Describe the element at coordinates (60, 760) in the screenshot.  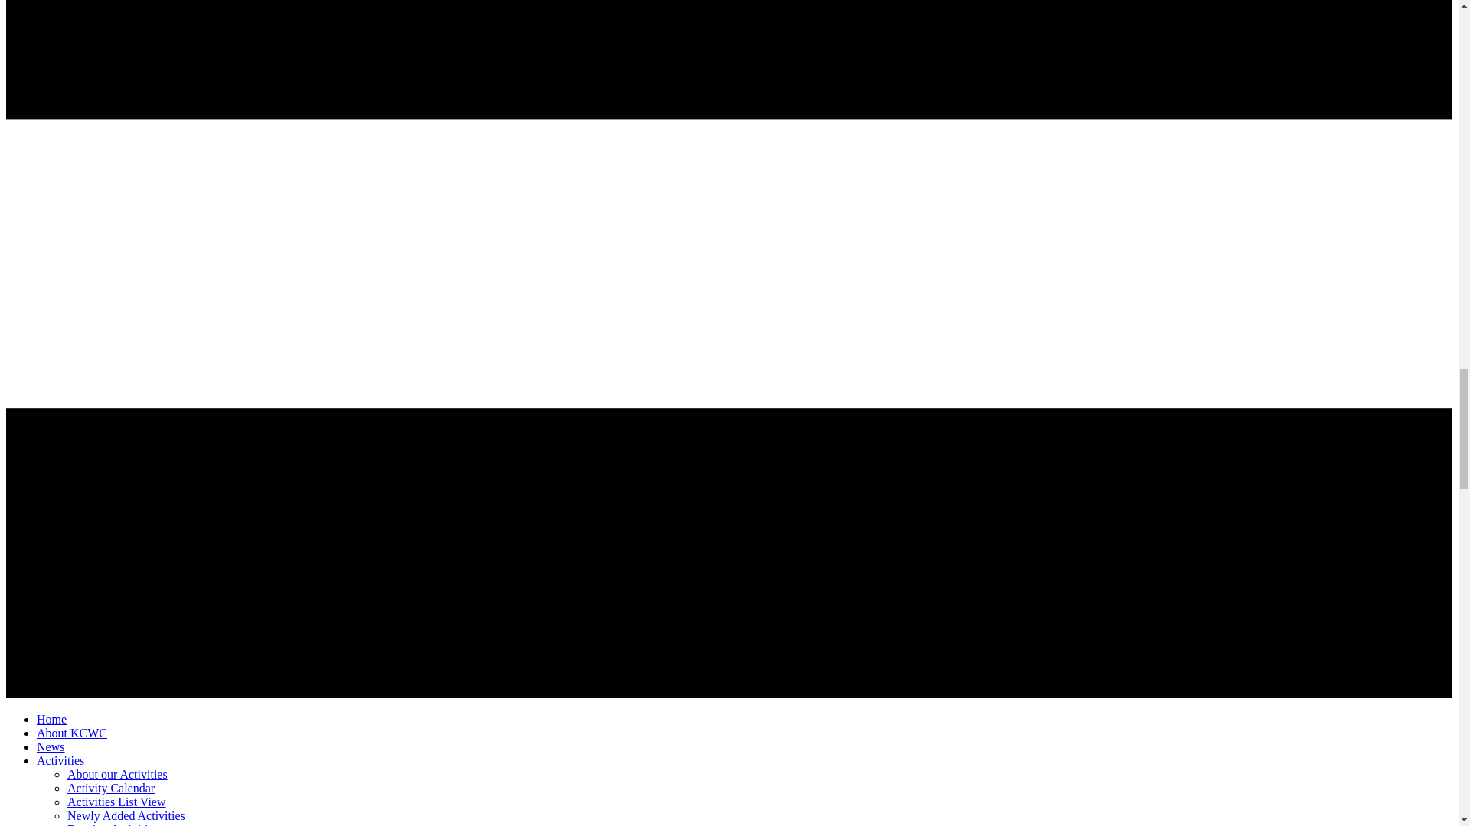
I see `Activities` at that location.